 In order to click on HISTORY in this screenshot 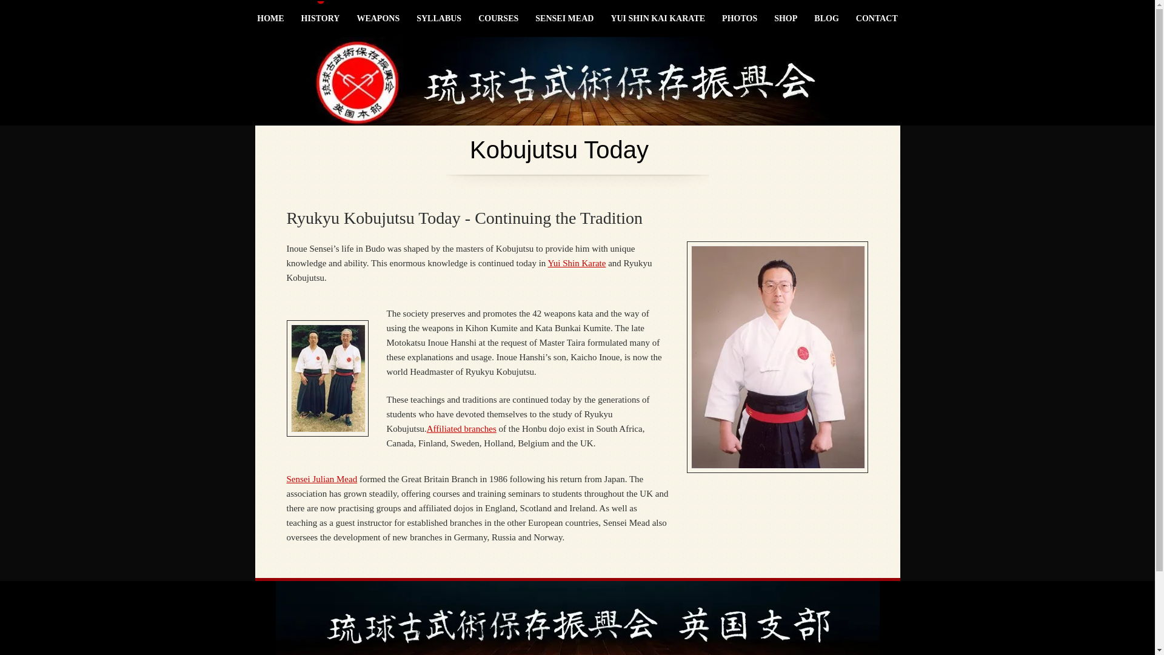, I will do `click(320, 18)`.